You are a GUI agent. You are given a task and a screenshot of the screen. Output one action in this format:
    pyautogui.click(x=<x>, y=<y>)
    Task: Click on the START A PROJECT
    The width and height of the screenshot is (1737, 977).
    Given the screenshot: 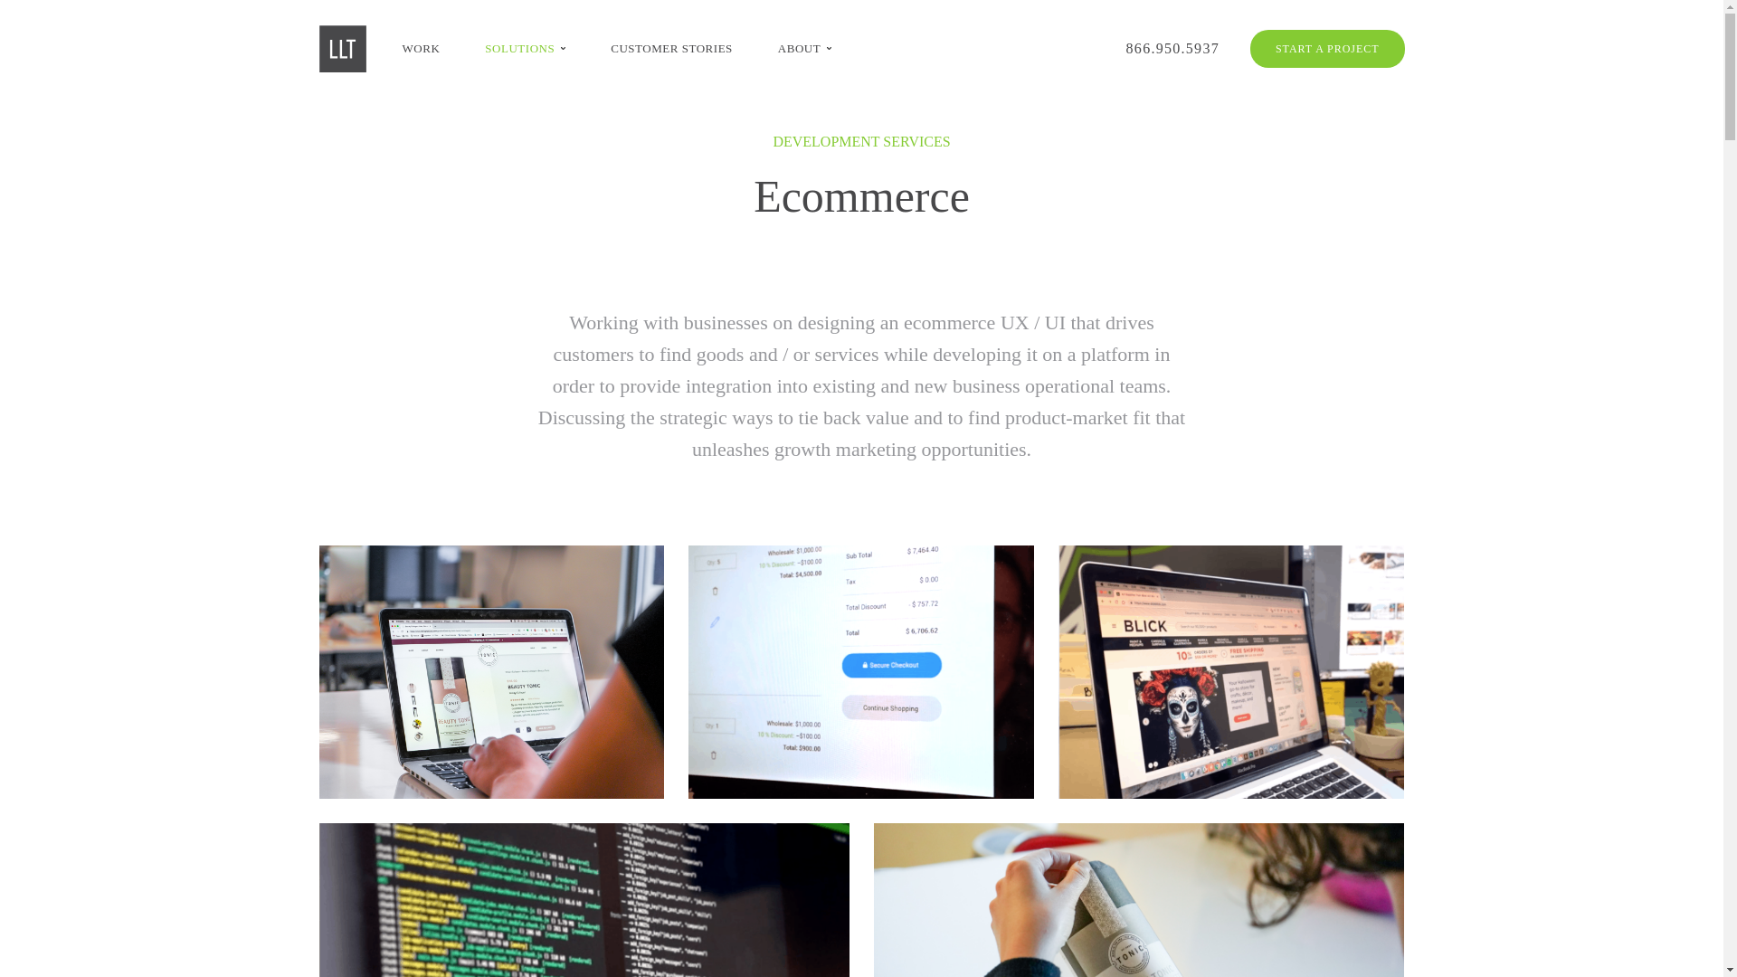 What is the action you would take?
    pyautogui.click(x=1328, y=49)
    